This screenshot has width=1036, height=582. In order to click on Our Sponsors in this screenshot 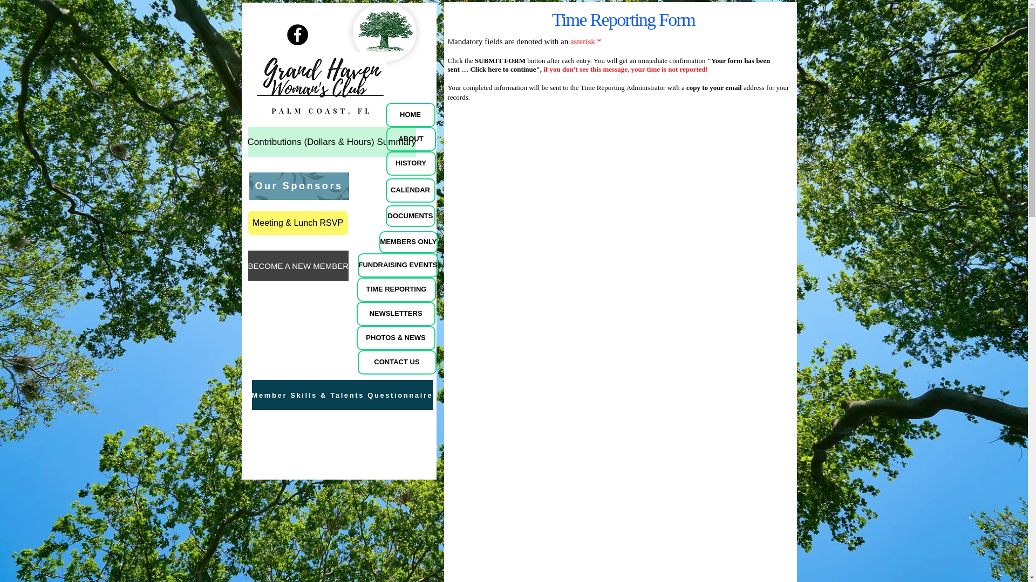, I will do `click(299, 186)`.